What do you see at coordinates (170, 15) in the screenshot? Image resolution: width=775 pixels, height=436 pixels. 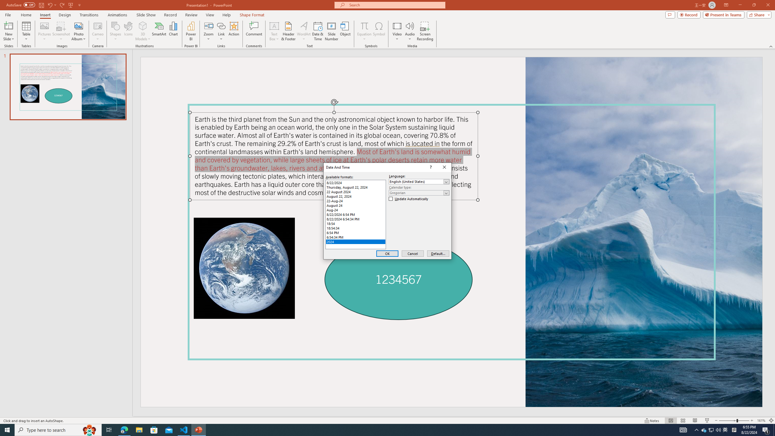 I see `Record` at bounding box center [170, 15].